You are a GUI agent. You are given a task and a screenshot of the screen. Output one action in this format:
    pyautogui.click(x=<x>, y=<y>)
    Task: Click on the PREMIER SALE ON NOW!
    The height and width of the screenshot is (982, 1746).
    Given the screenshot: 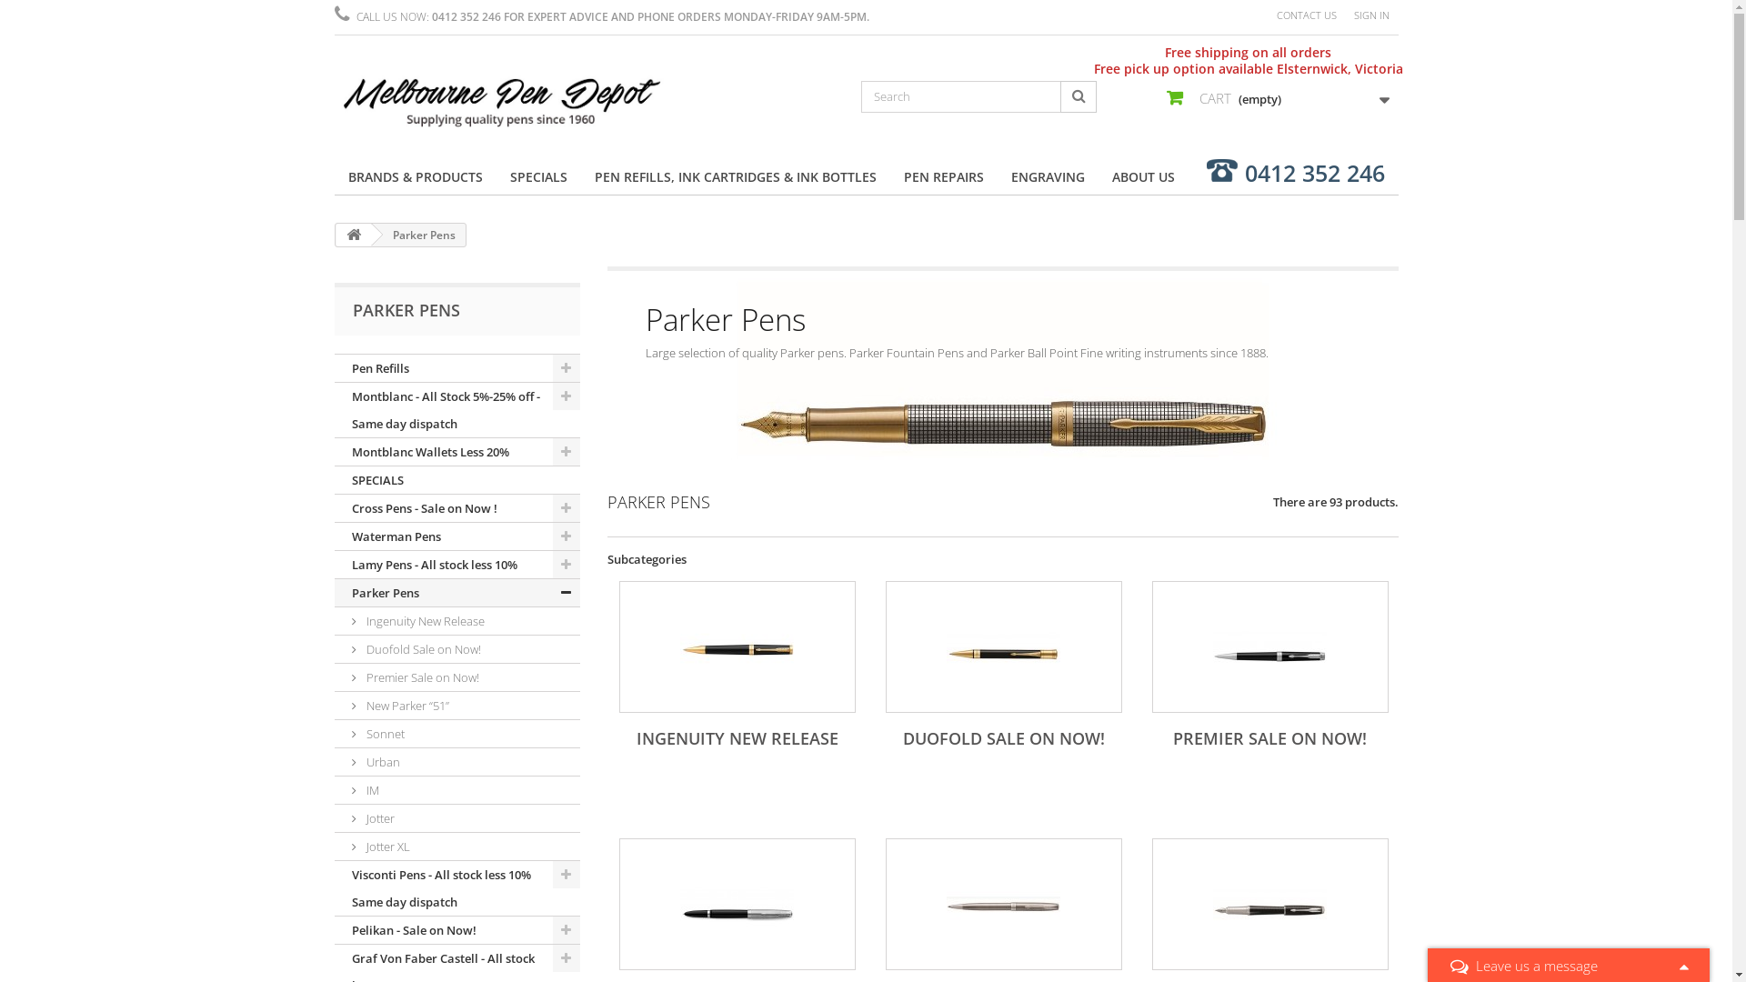 What is the action you would take?
    pyautogui.click(x=1269, y=738)
    